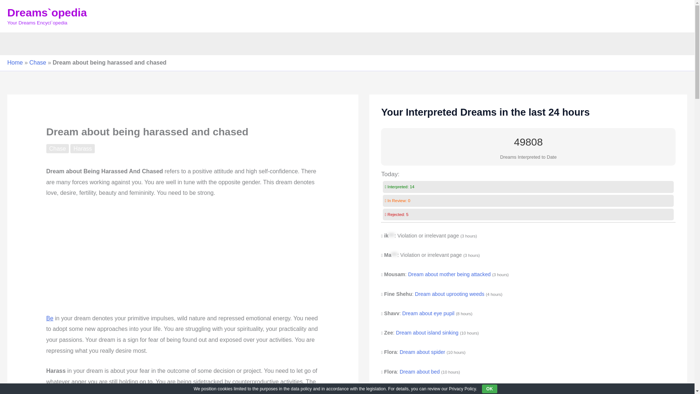  What do you see at coordinates (57, 149) in the screenshot?
I see `Chase` at bounding box center [57, 149].